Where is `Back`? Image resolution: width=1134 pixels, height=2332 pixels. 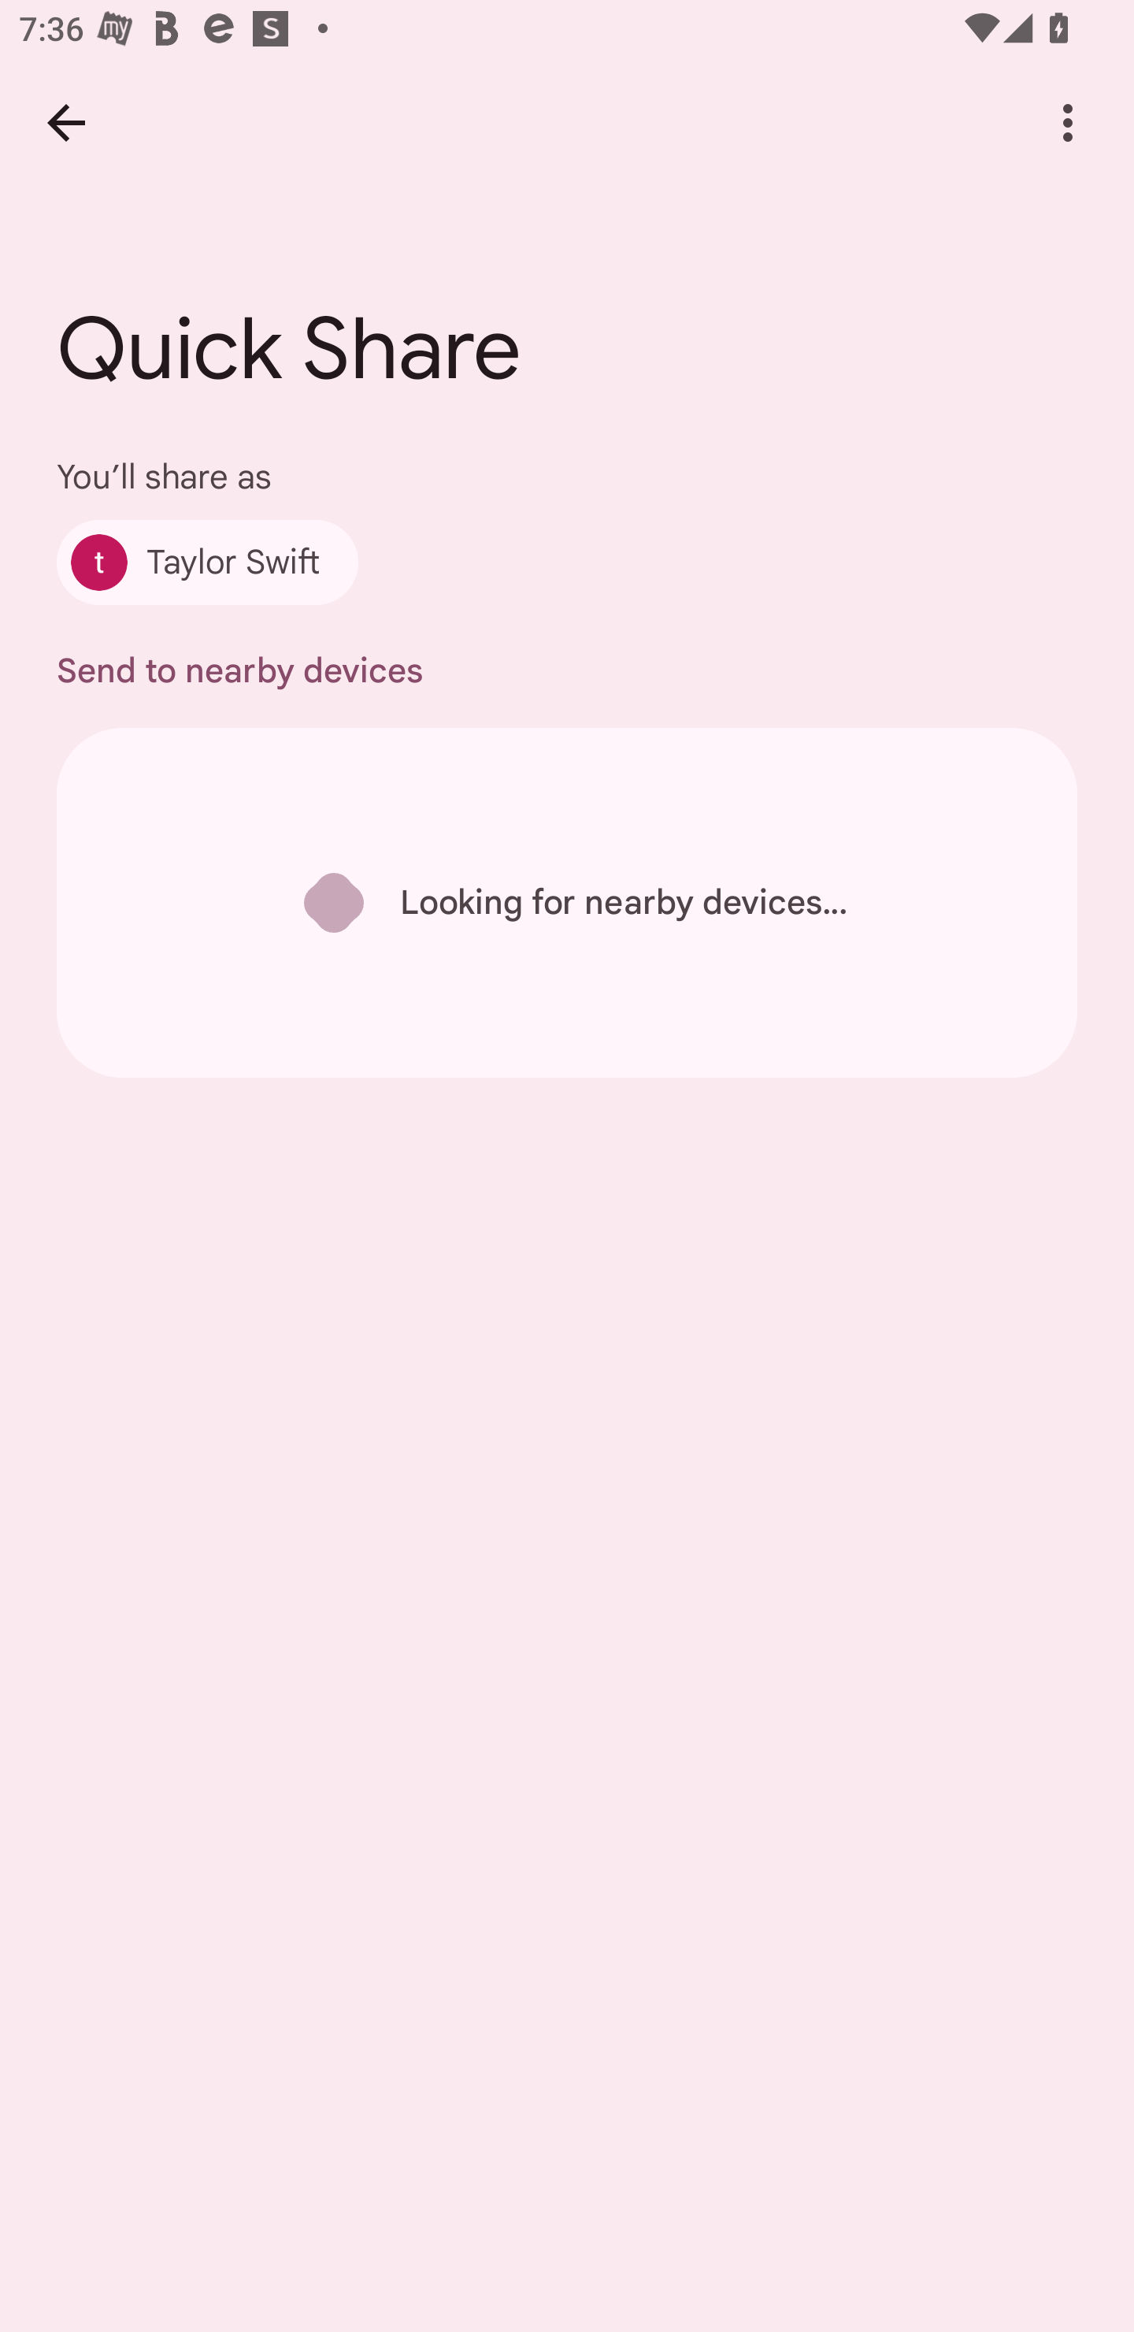 Back is located at coordinates (65, 121).